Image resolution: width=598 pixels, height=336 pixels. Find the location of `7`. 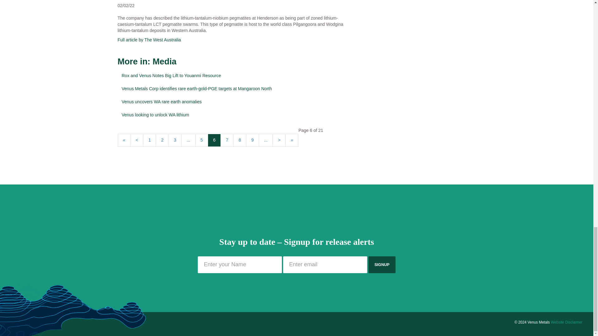

7 is located at coordinates (227, 140).